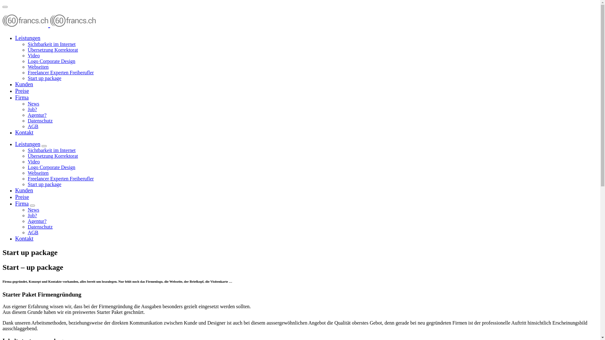 The height and width of the screenshot is (340, 605). Describe the element at coordinates (61, 179) in the screenshot. I see `Freelancer Experten Freiberufler` at that location.